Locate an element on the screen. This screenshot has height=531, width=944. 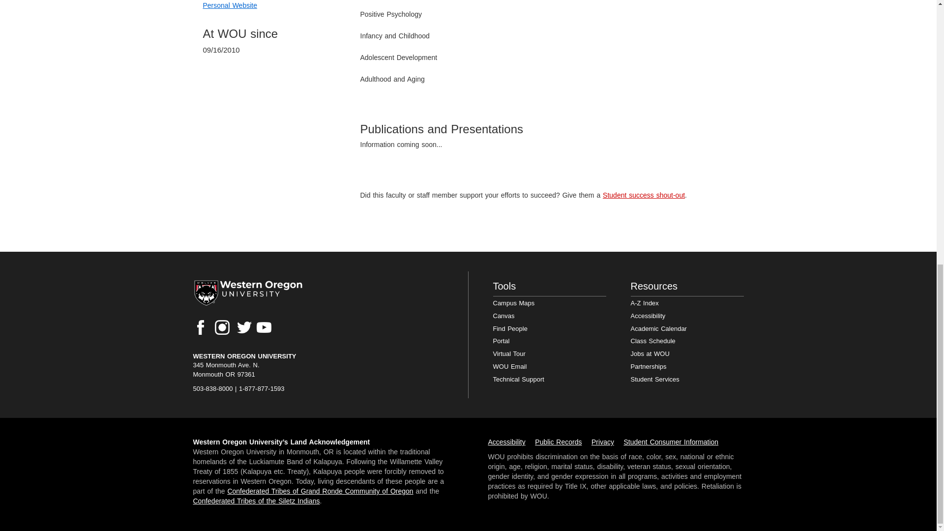
Instagram is located at coordinates (222, 327).